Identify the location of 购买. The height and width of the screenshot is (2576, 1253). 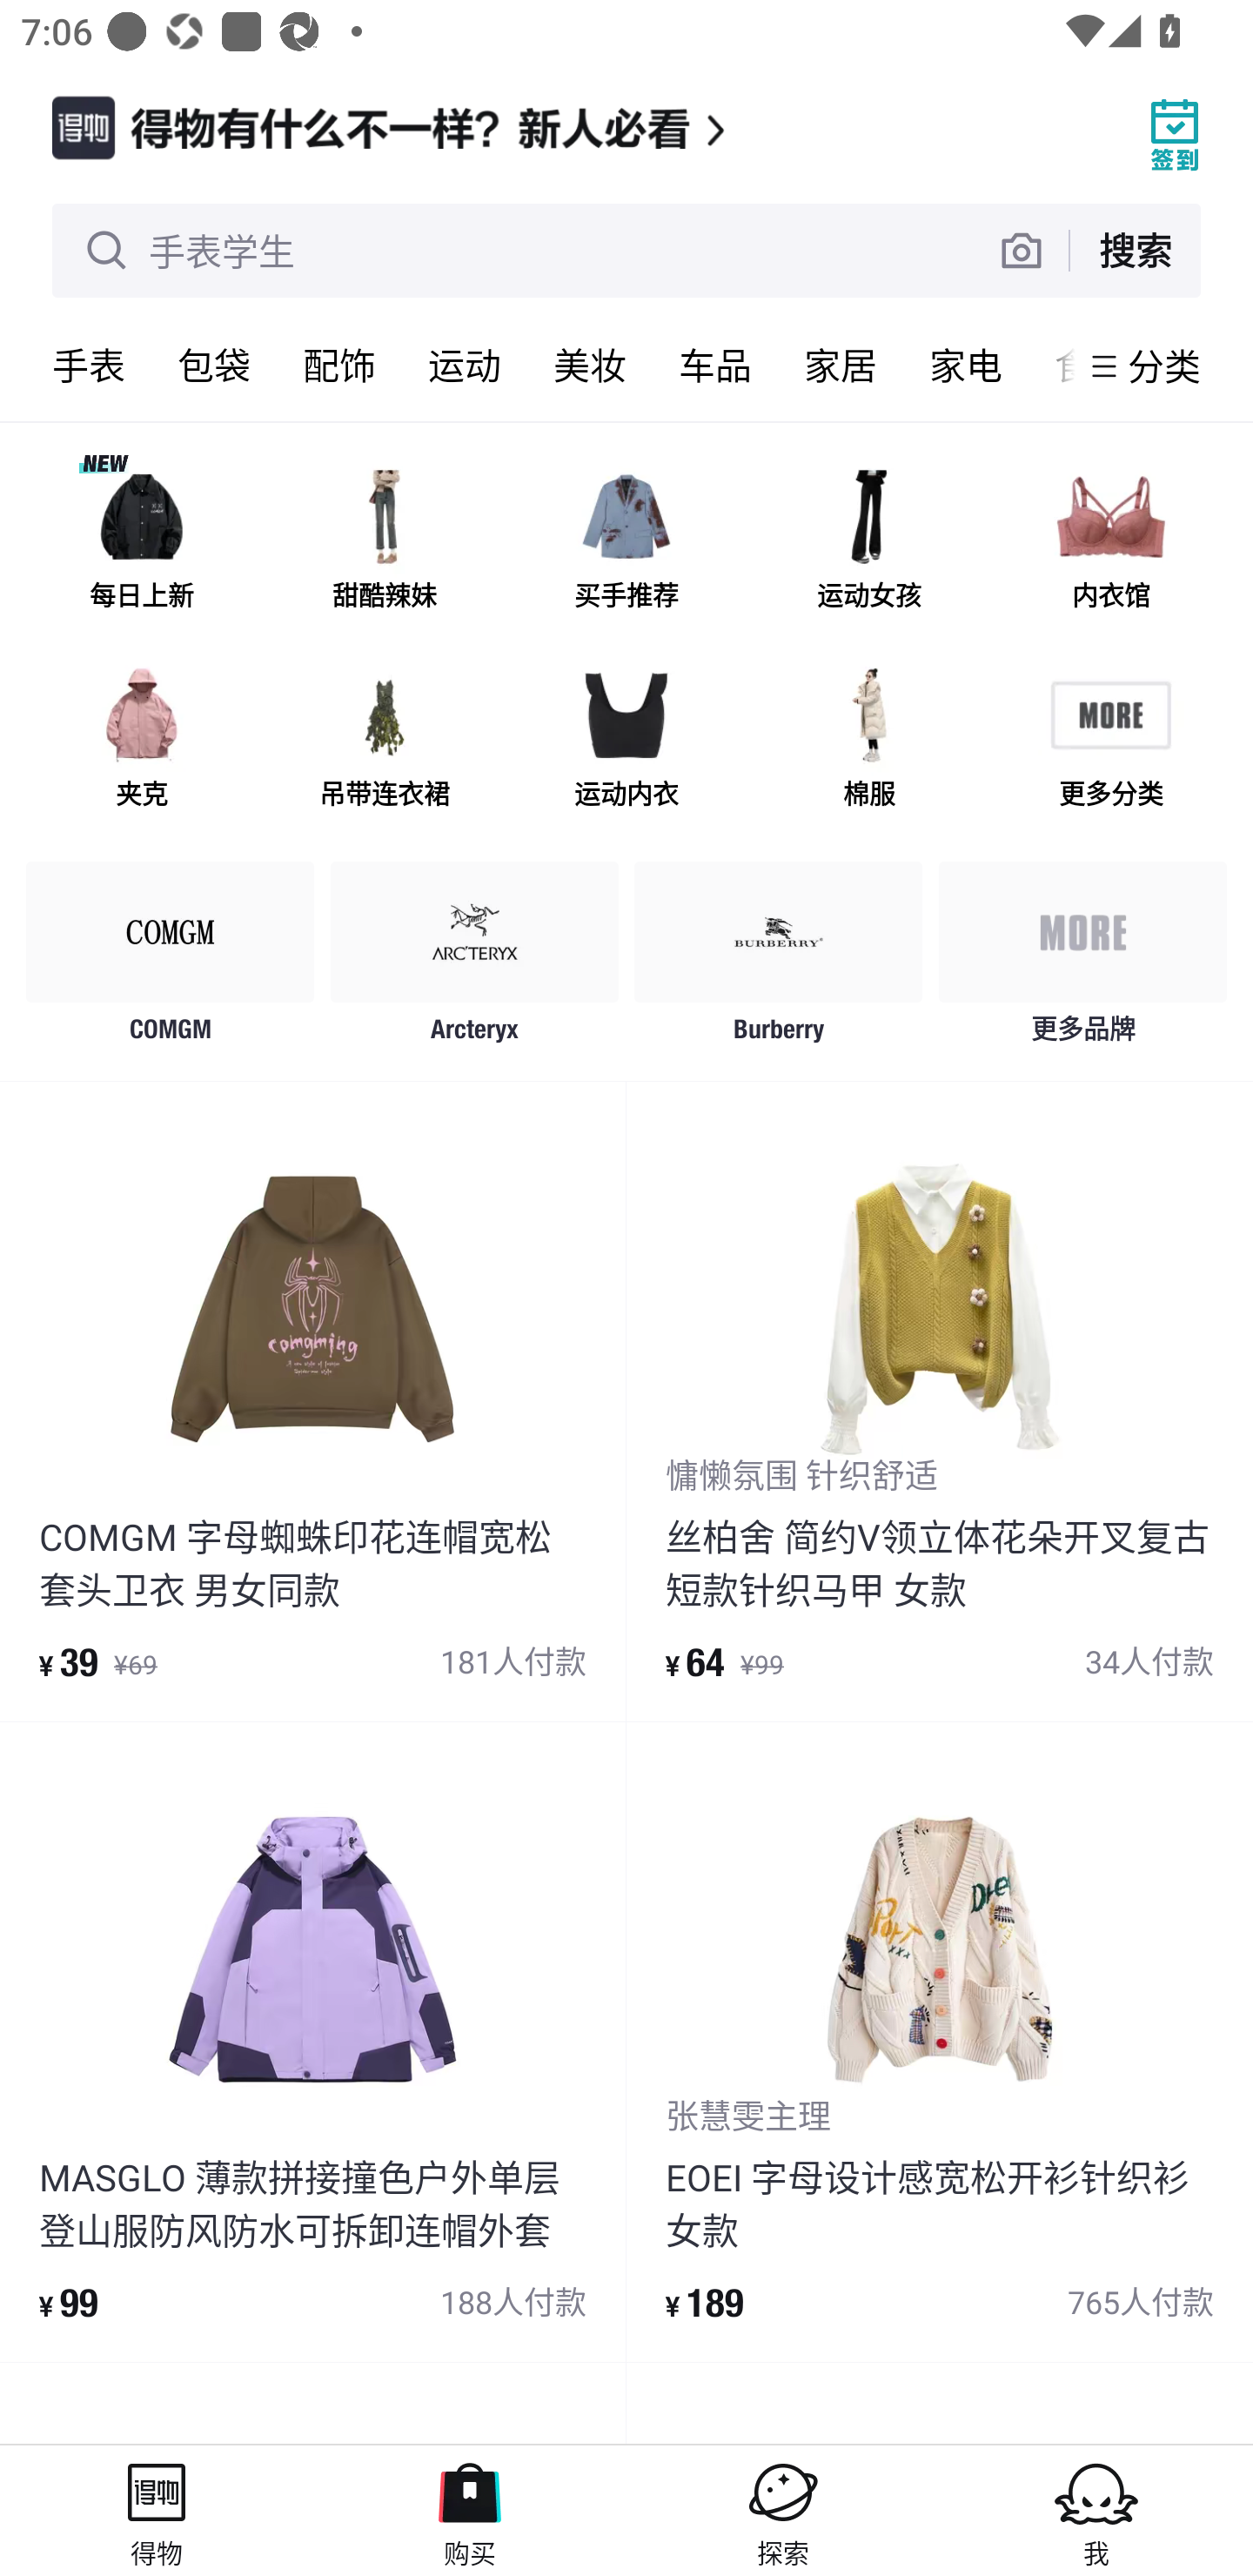
(470, 2510).